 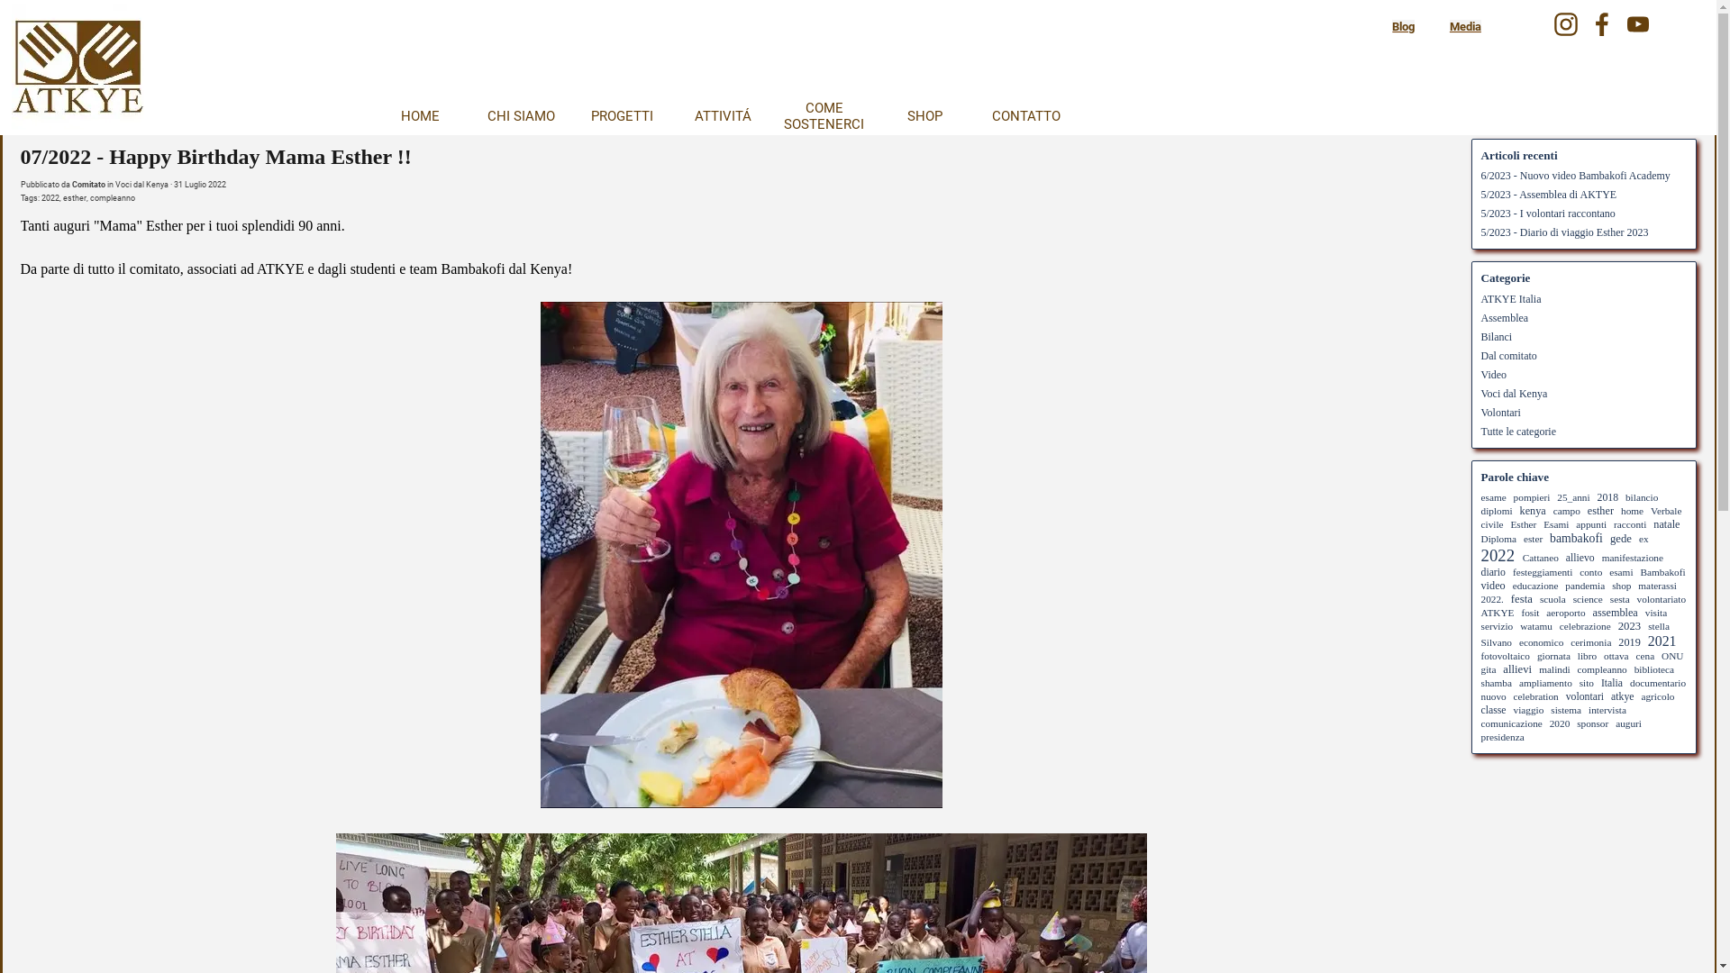 I want to click on manifestazione, so click(x=1633, y=557).